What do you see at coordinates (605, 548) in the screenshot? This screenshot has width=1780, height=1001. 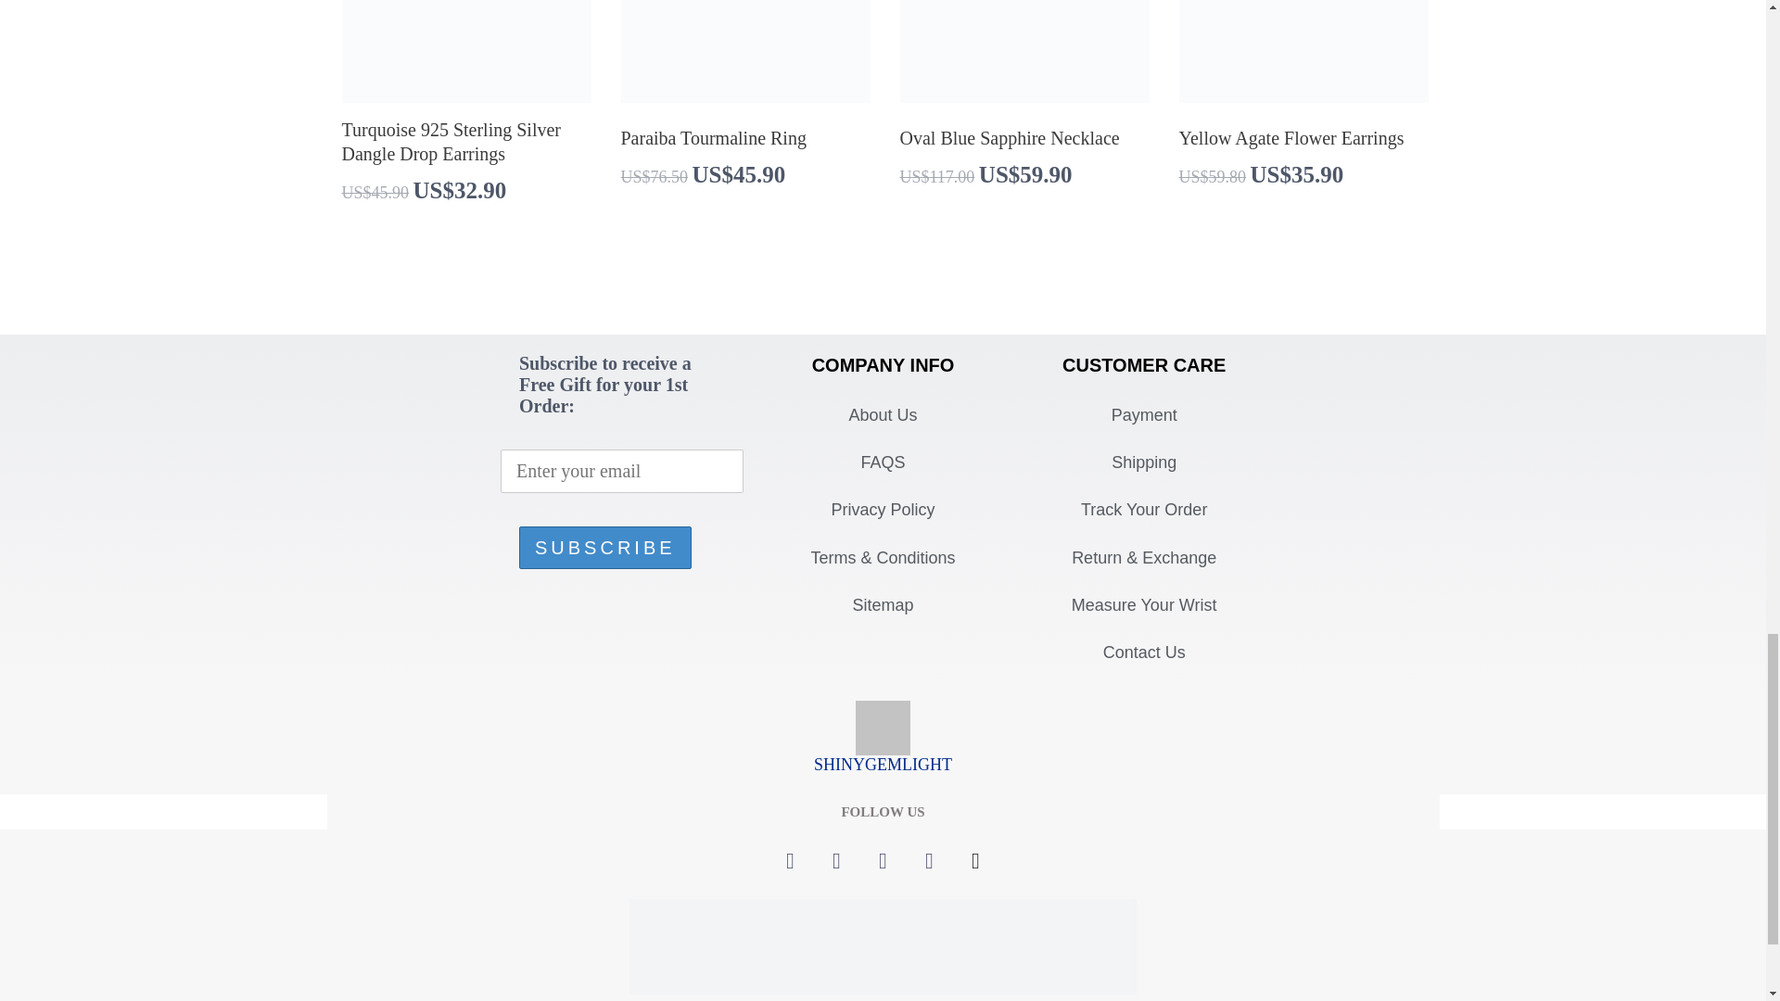 I see `Subscribe` at bounding box center [605, 548].